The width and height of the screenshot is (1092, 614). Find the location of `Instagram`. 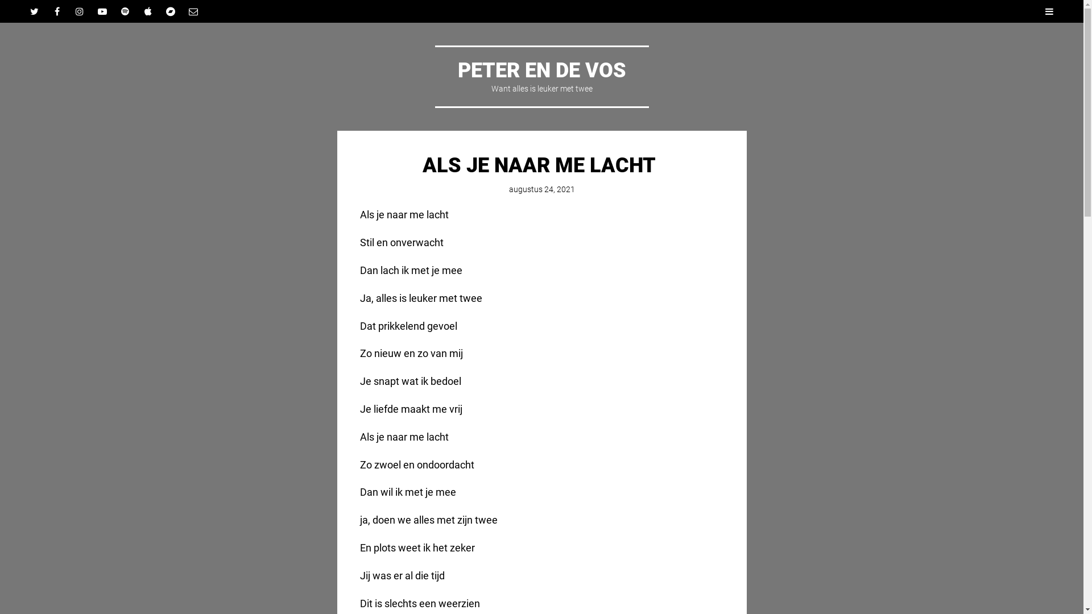

Instagram is located at coordinates (80, 11).